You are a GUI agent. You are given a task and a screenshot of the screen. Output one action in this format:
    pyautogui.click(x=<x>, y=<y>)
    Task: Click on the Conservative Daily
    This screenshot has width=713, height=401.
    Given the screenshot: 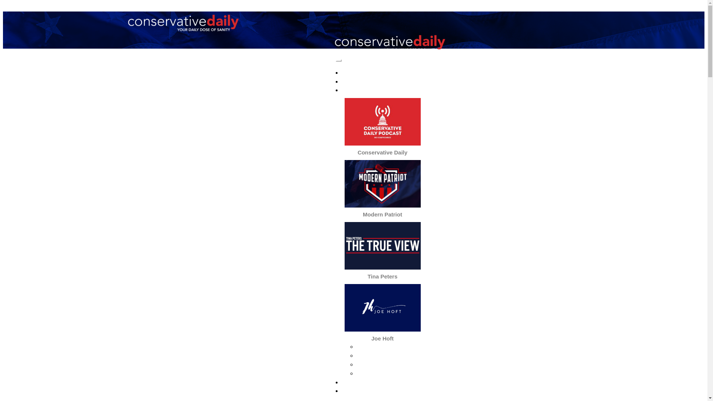 What is the action you would take?
    pyautogui.click(x=390, y=347)
    